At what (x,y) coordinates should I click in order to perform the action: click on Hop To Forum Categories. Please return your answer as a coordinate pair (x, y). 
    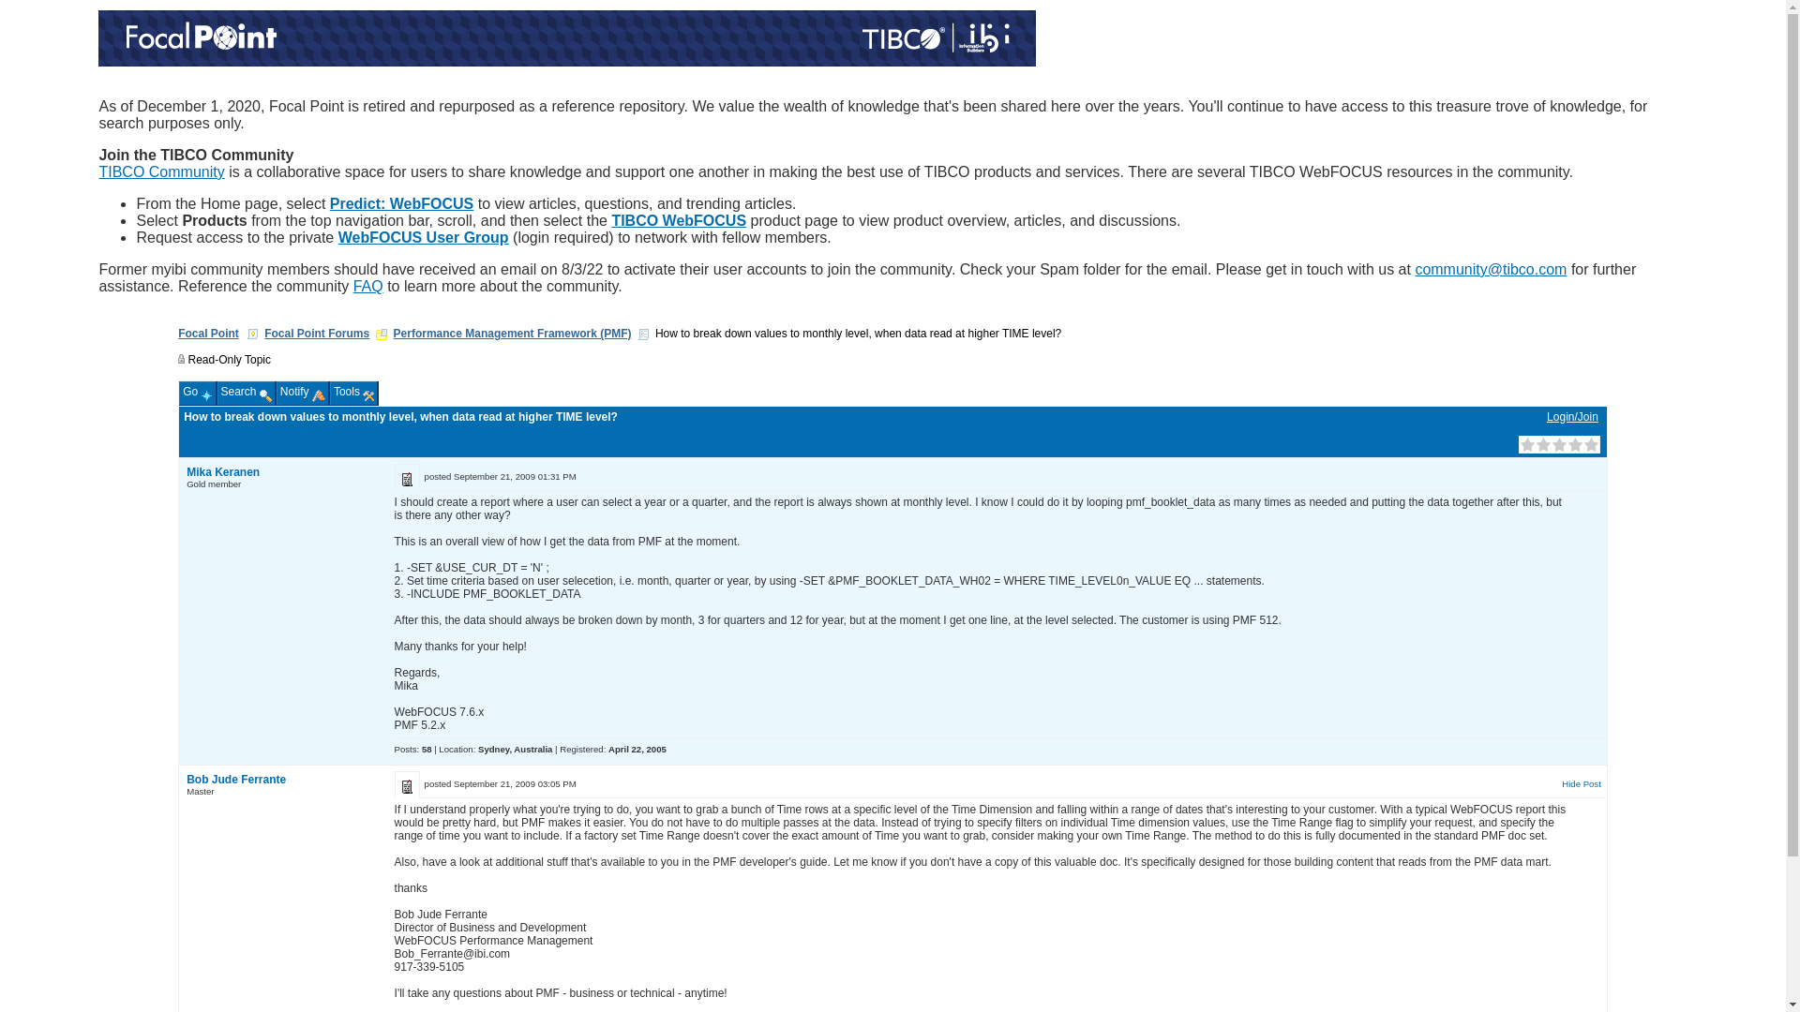
    Looking at the image, I should click on (381, 334).